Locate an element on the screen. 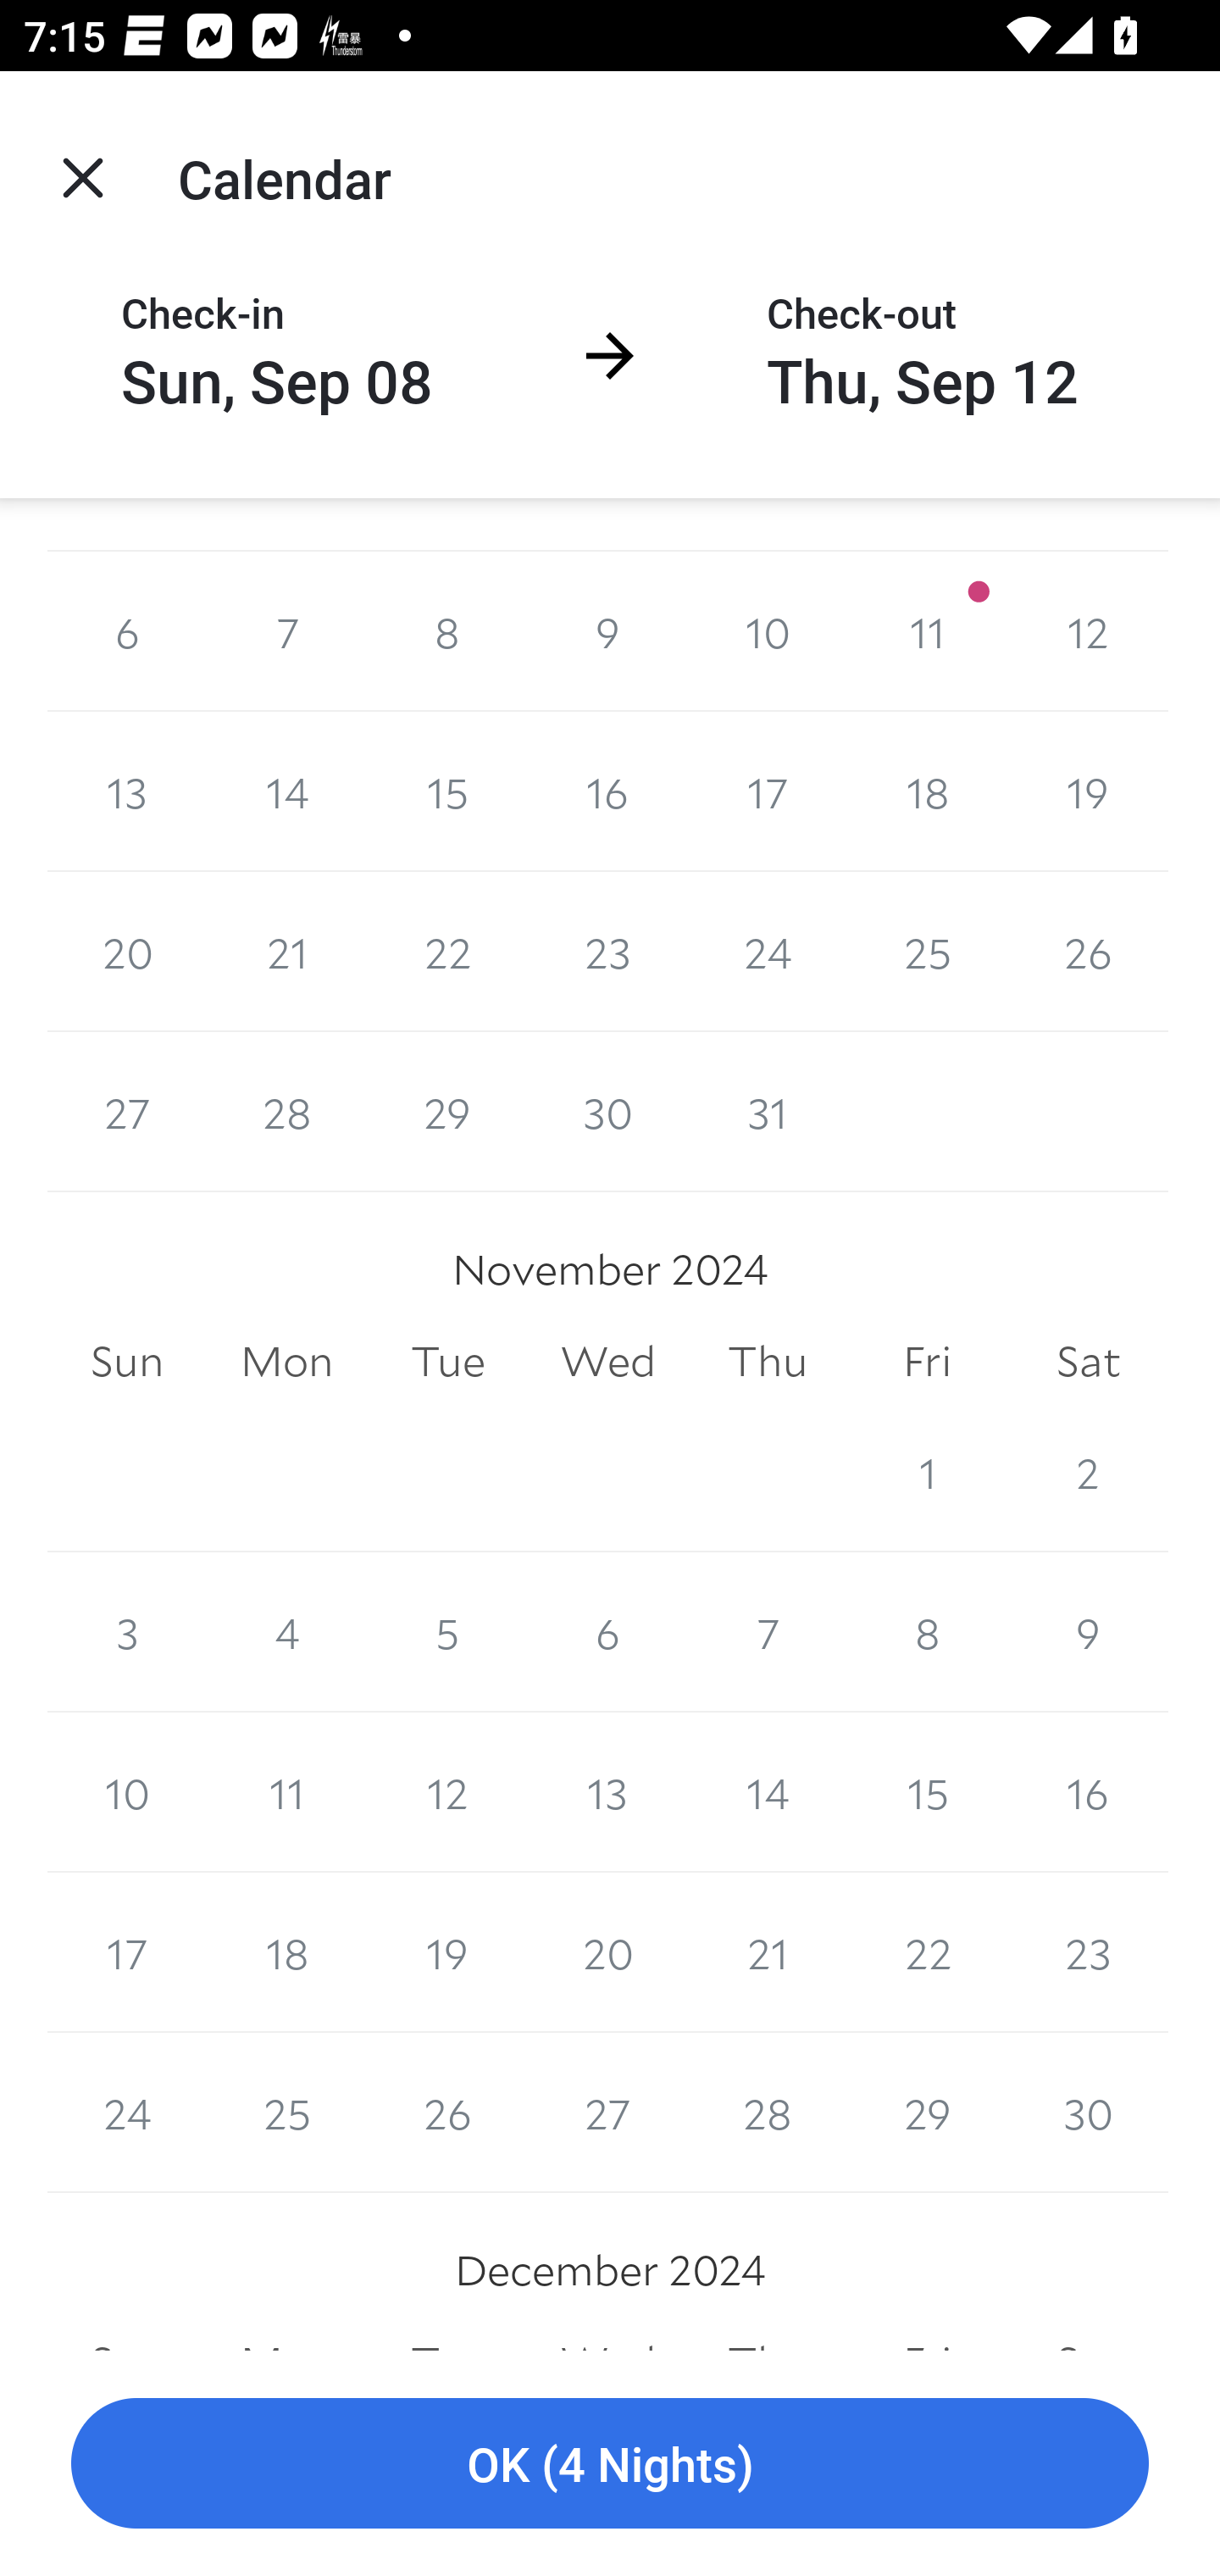 The height and width of the screenshot is (2576, 1220). 4 4 November 2024 is located at coordinates (286, 1633).